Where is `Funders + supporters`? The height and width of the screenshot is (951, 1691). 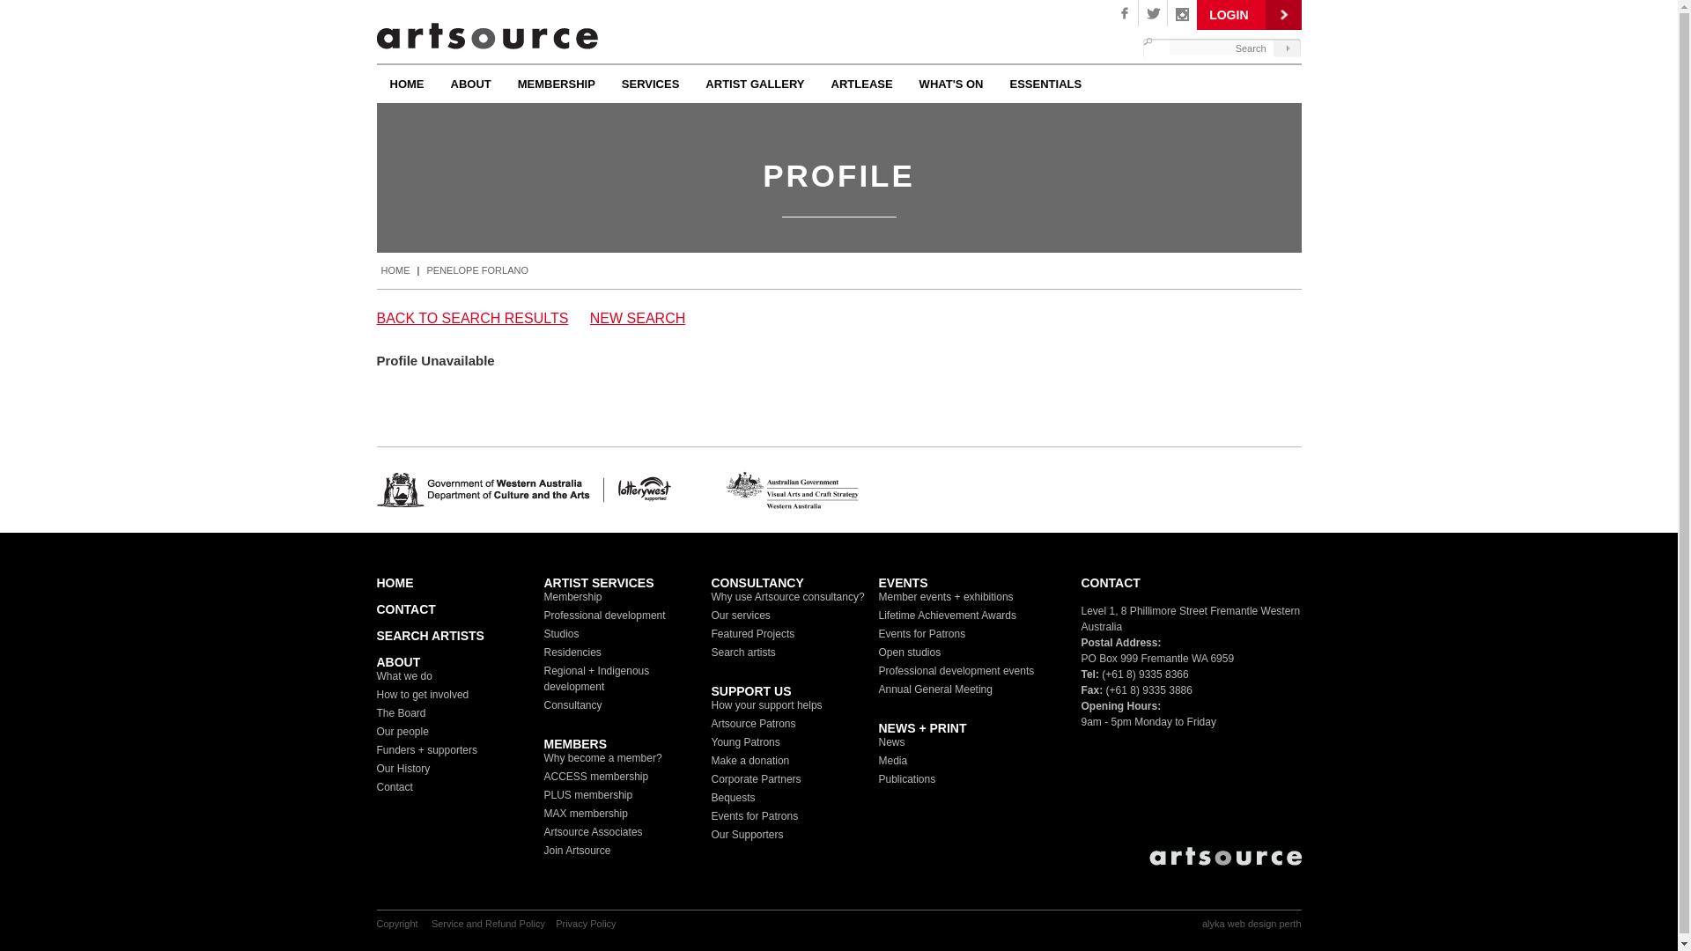 Funders + supporters is located at coordinates (427, 750).